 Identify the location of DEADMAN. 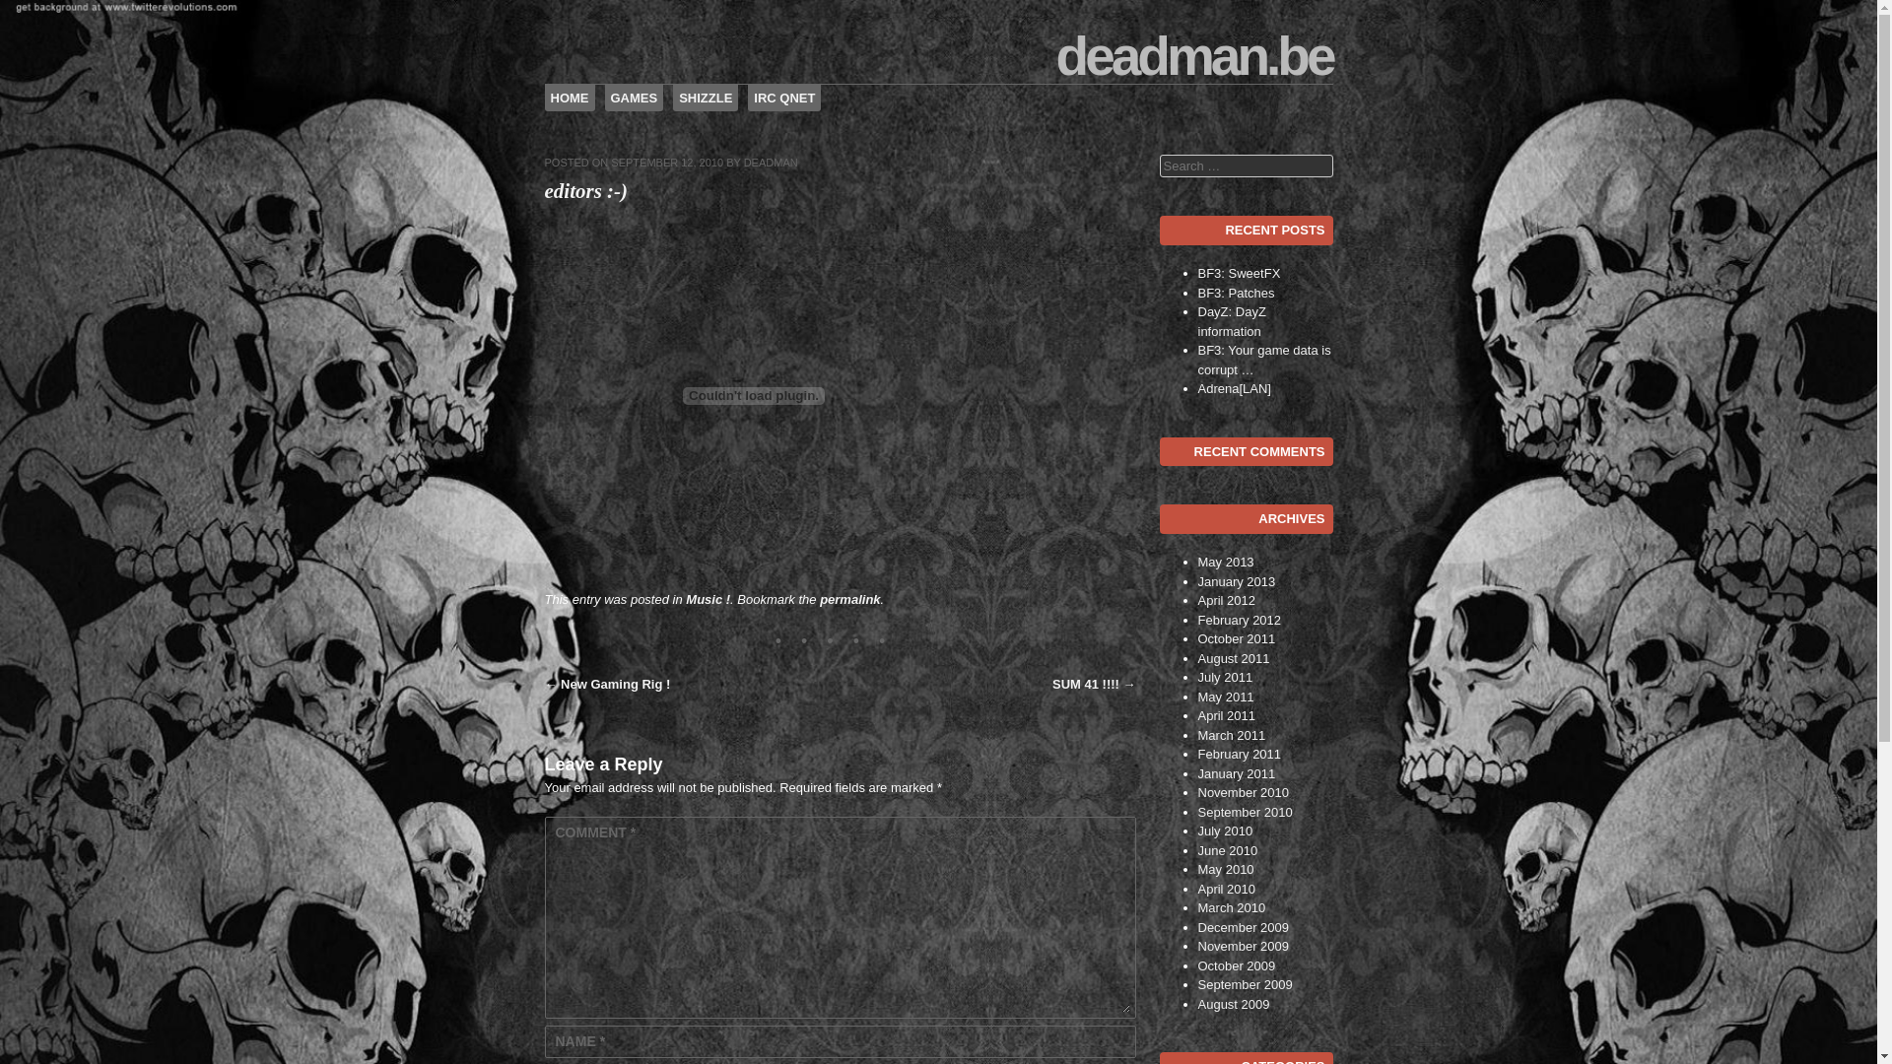
(771, 163).